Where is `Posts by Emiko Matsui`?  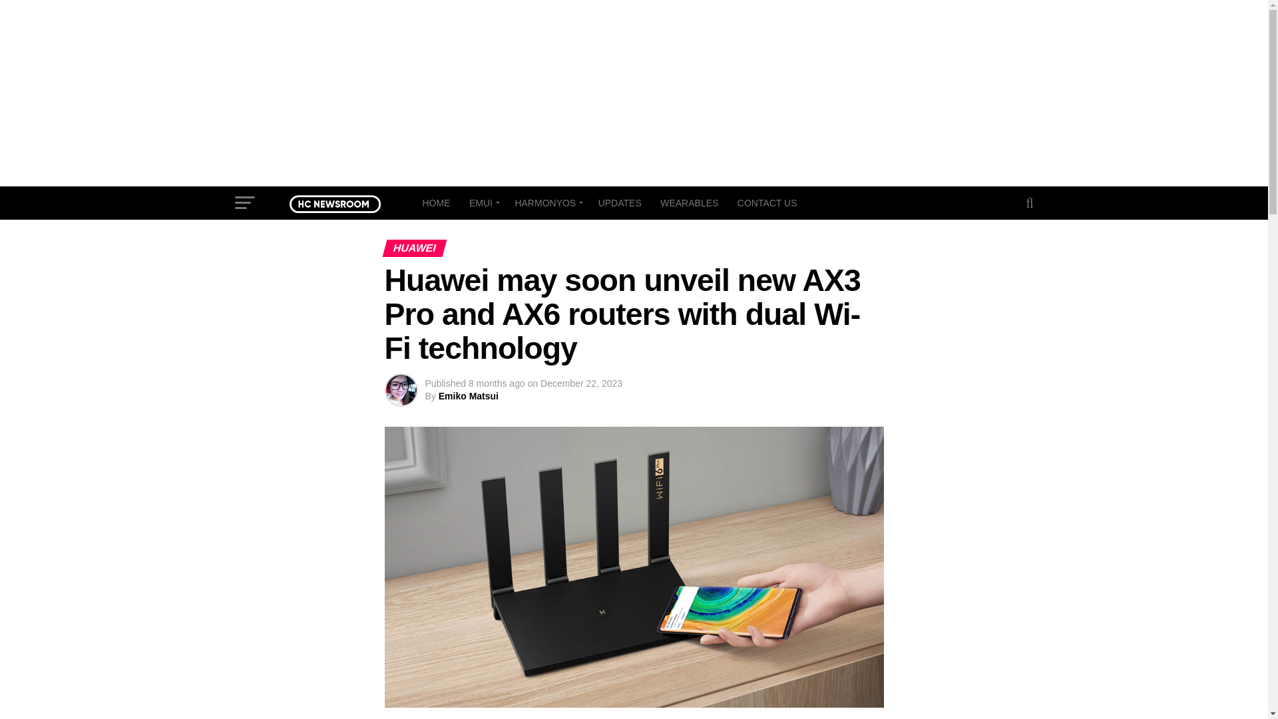 Posts by Emiko Matsui is located at coordinates (468, 395).